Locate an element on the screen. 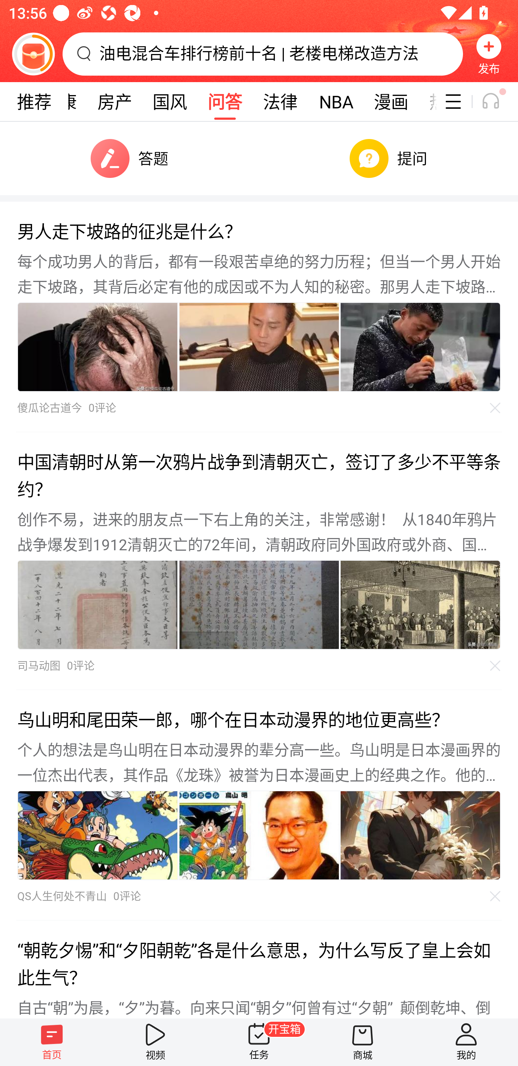 The image size is (518, 1066). 听一听开关 is located at coordinates (497, 102).